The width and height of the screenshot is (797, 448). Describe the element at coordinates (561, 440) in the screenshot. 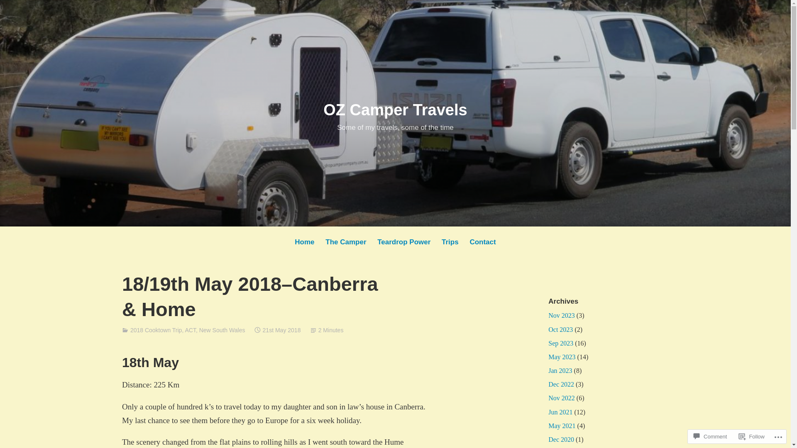

I see `Dec 2020` at that location.